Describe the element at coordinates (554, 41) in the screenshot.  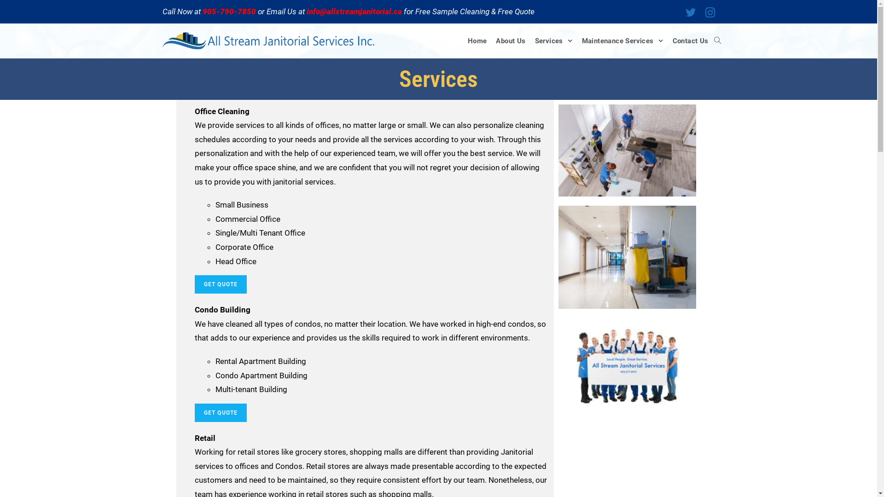
I see `Services` at that location.